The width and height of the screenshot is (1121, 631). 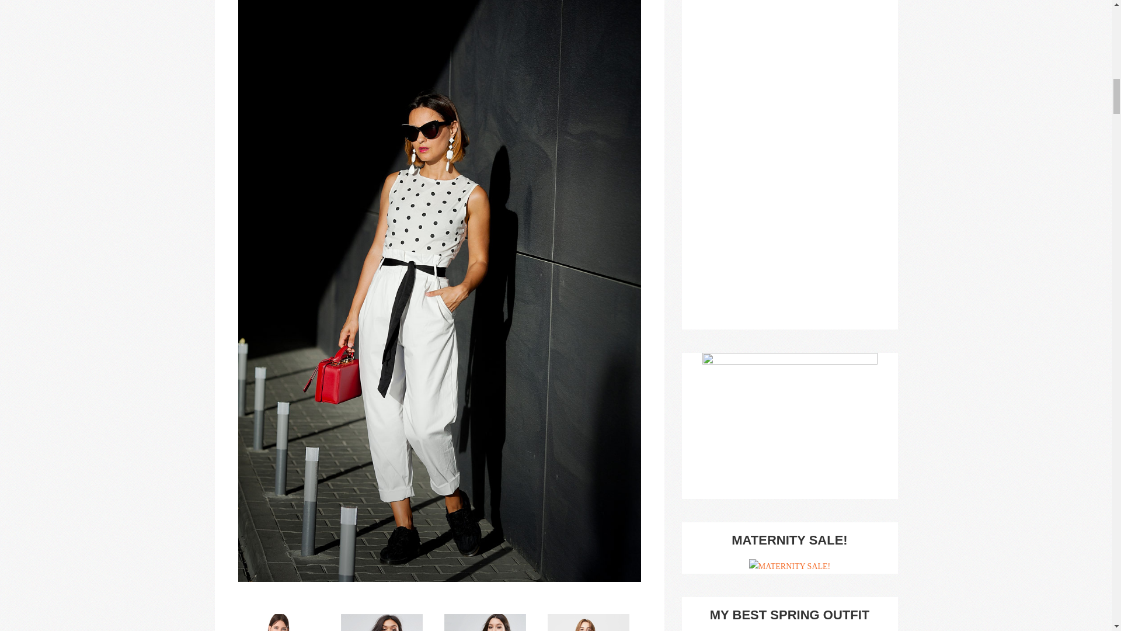 I want to click on MANGO - ZALANDO, so click(x=594, y=622).